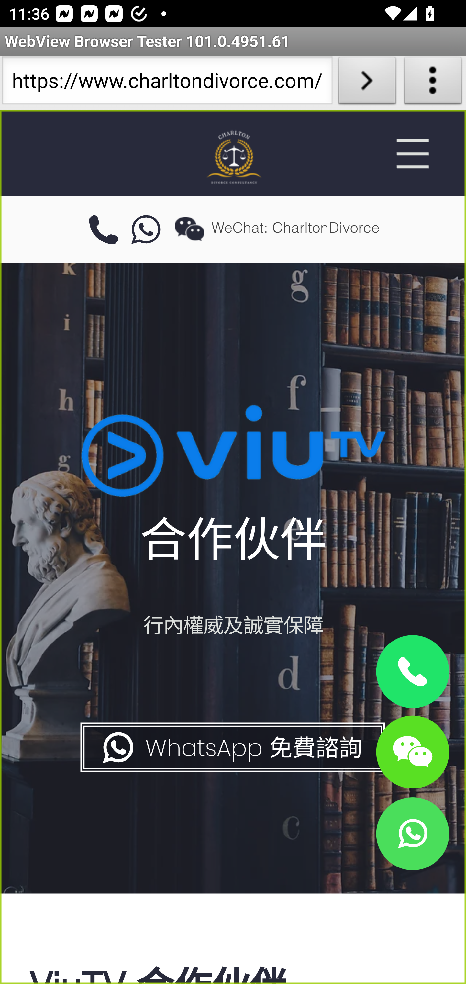  Describe the element at coordinates (412, 154) in the screenshot. I see `Open navigation menu` at that location.